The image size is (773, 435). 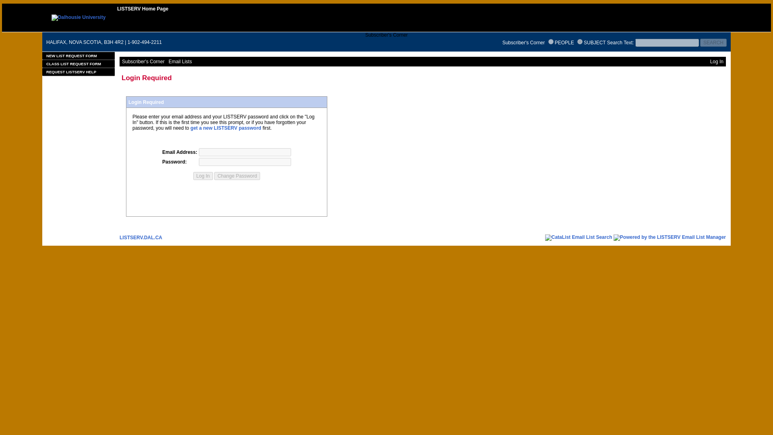 What do you see at coordinates (203, 176) in the screenshot?
I see `Log In` at bounding box center [203, 176].